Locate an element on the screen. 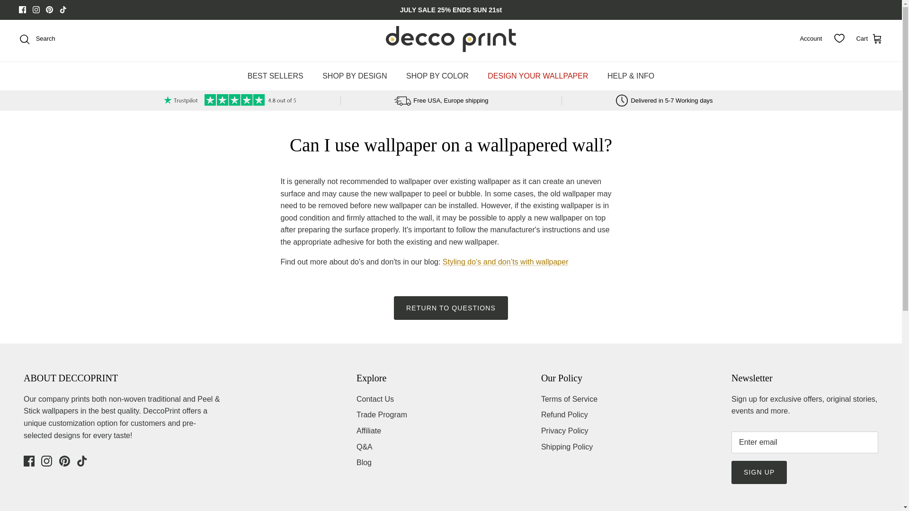  Instagram is located at coordinates (36, 9).